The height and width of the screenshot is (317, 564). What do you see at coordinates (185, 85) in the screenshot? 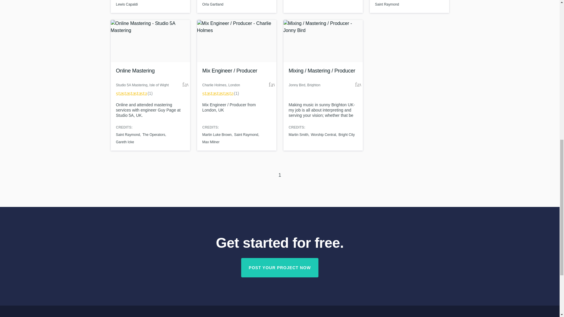
I see `Add to favorites` at bounding box center [185, 85].